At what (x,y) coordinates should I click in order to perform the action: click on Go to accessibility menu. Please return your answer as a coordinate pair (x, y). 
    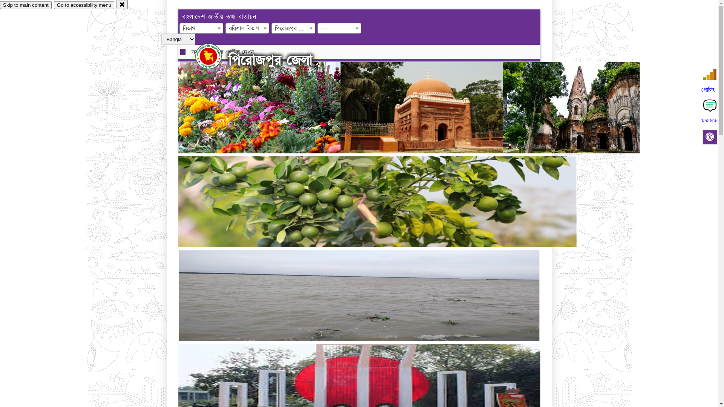
    Looking at the image, I should click on (84, 5).